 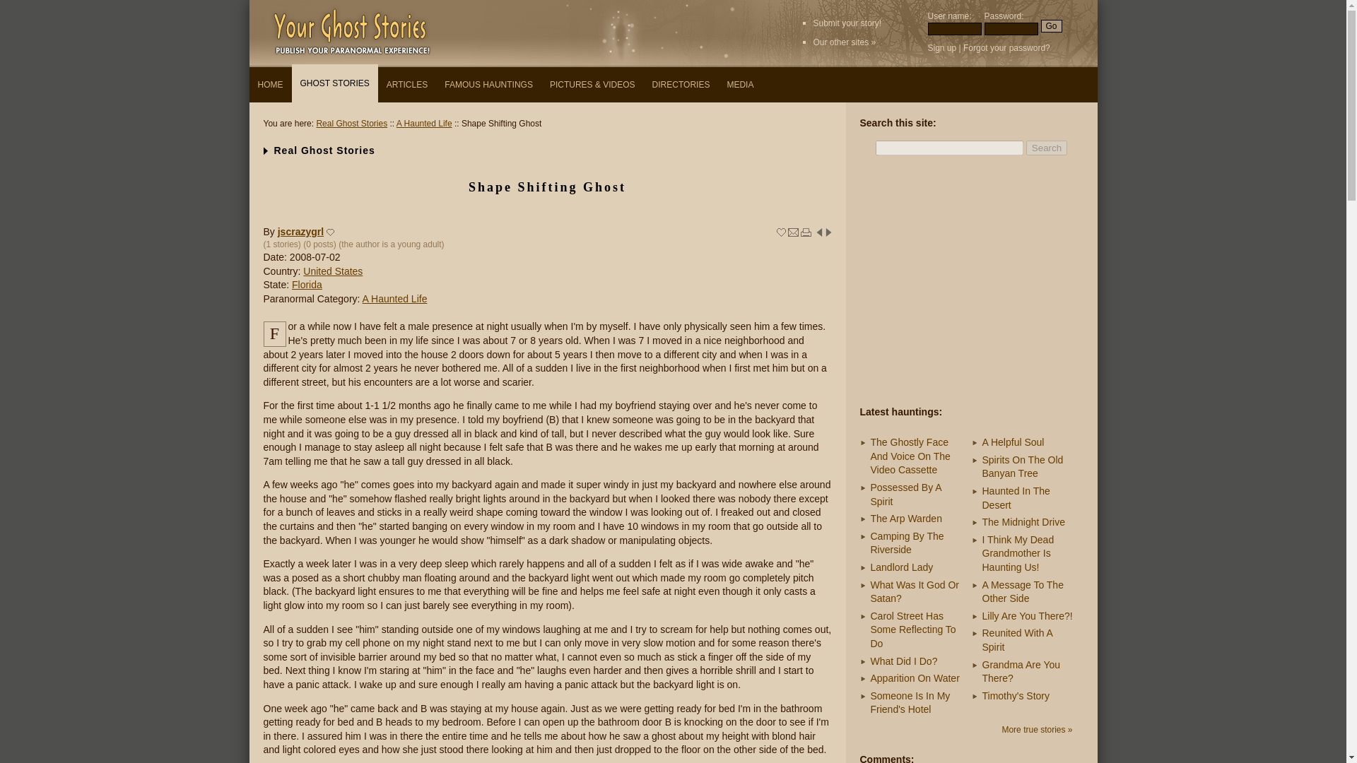 I want to click on MEDIA, so click(x=739, y=85).